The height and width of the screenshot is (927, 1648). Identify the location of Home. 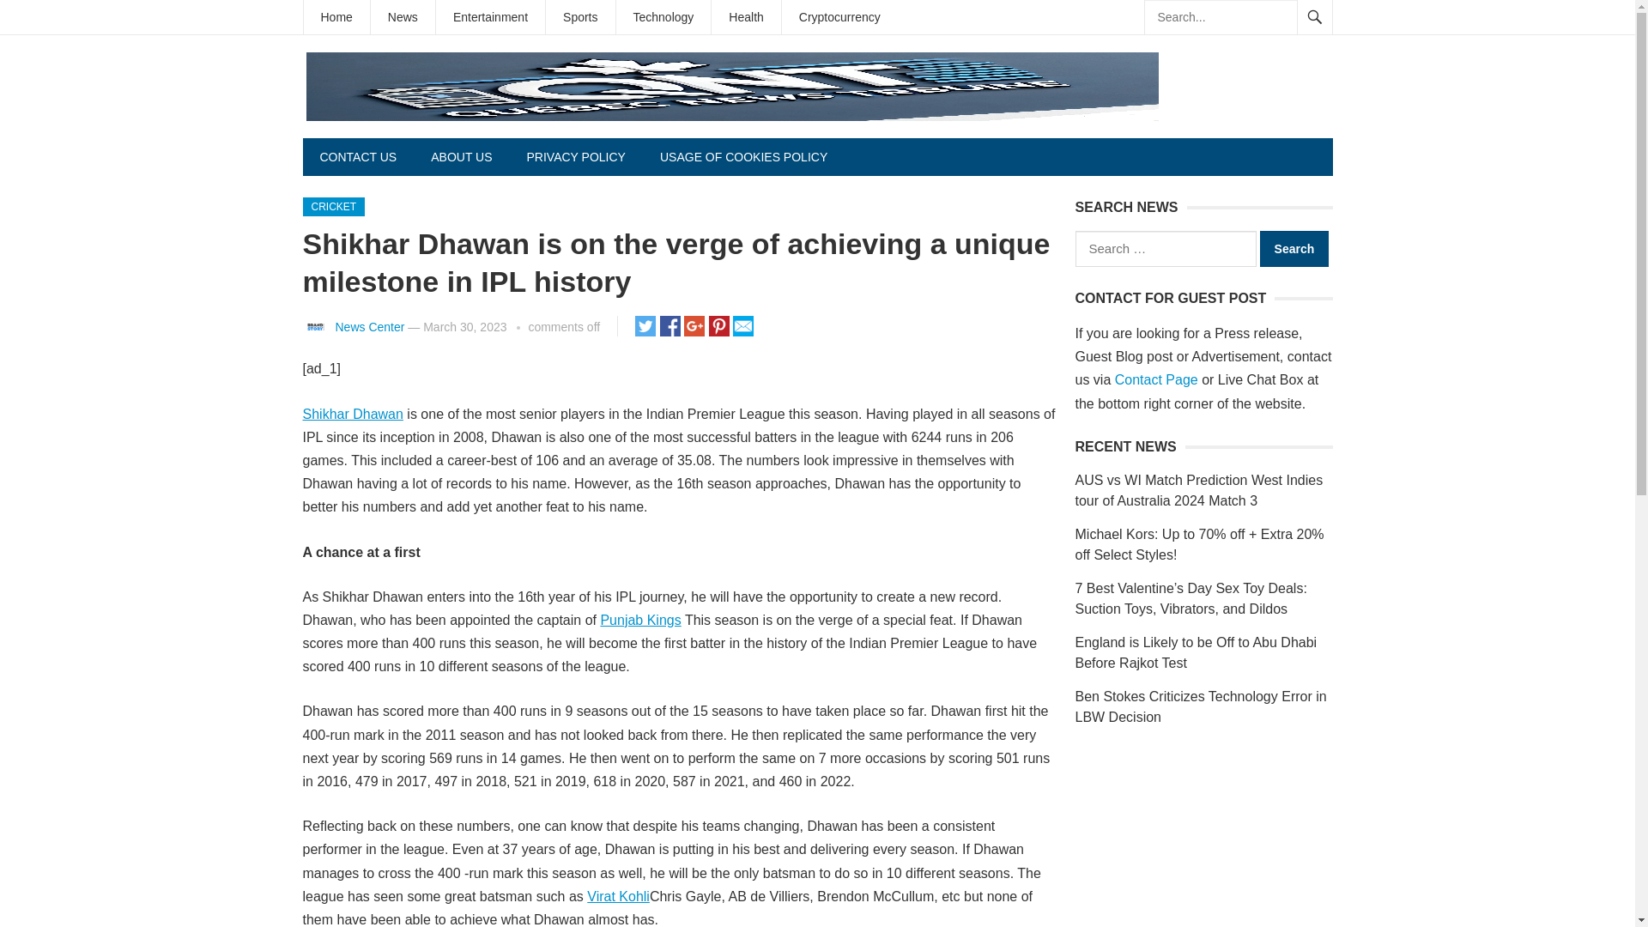
(336, 17).